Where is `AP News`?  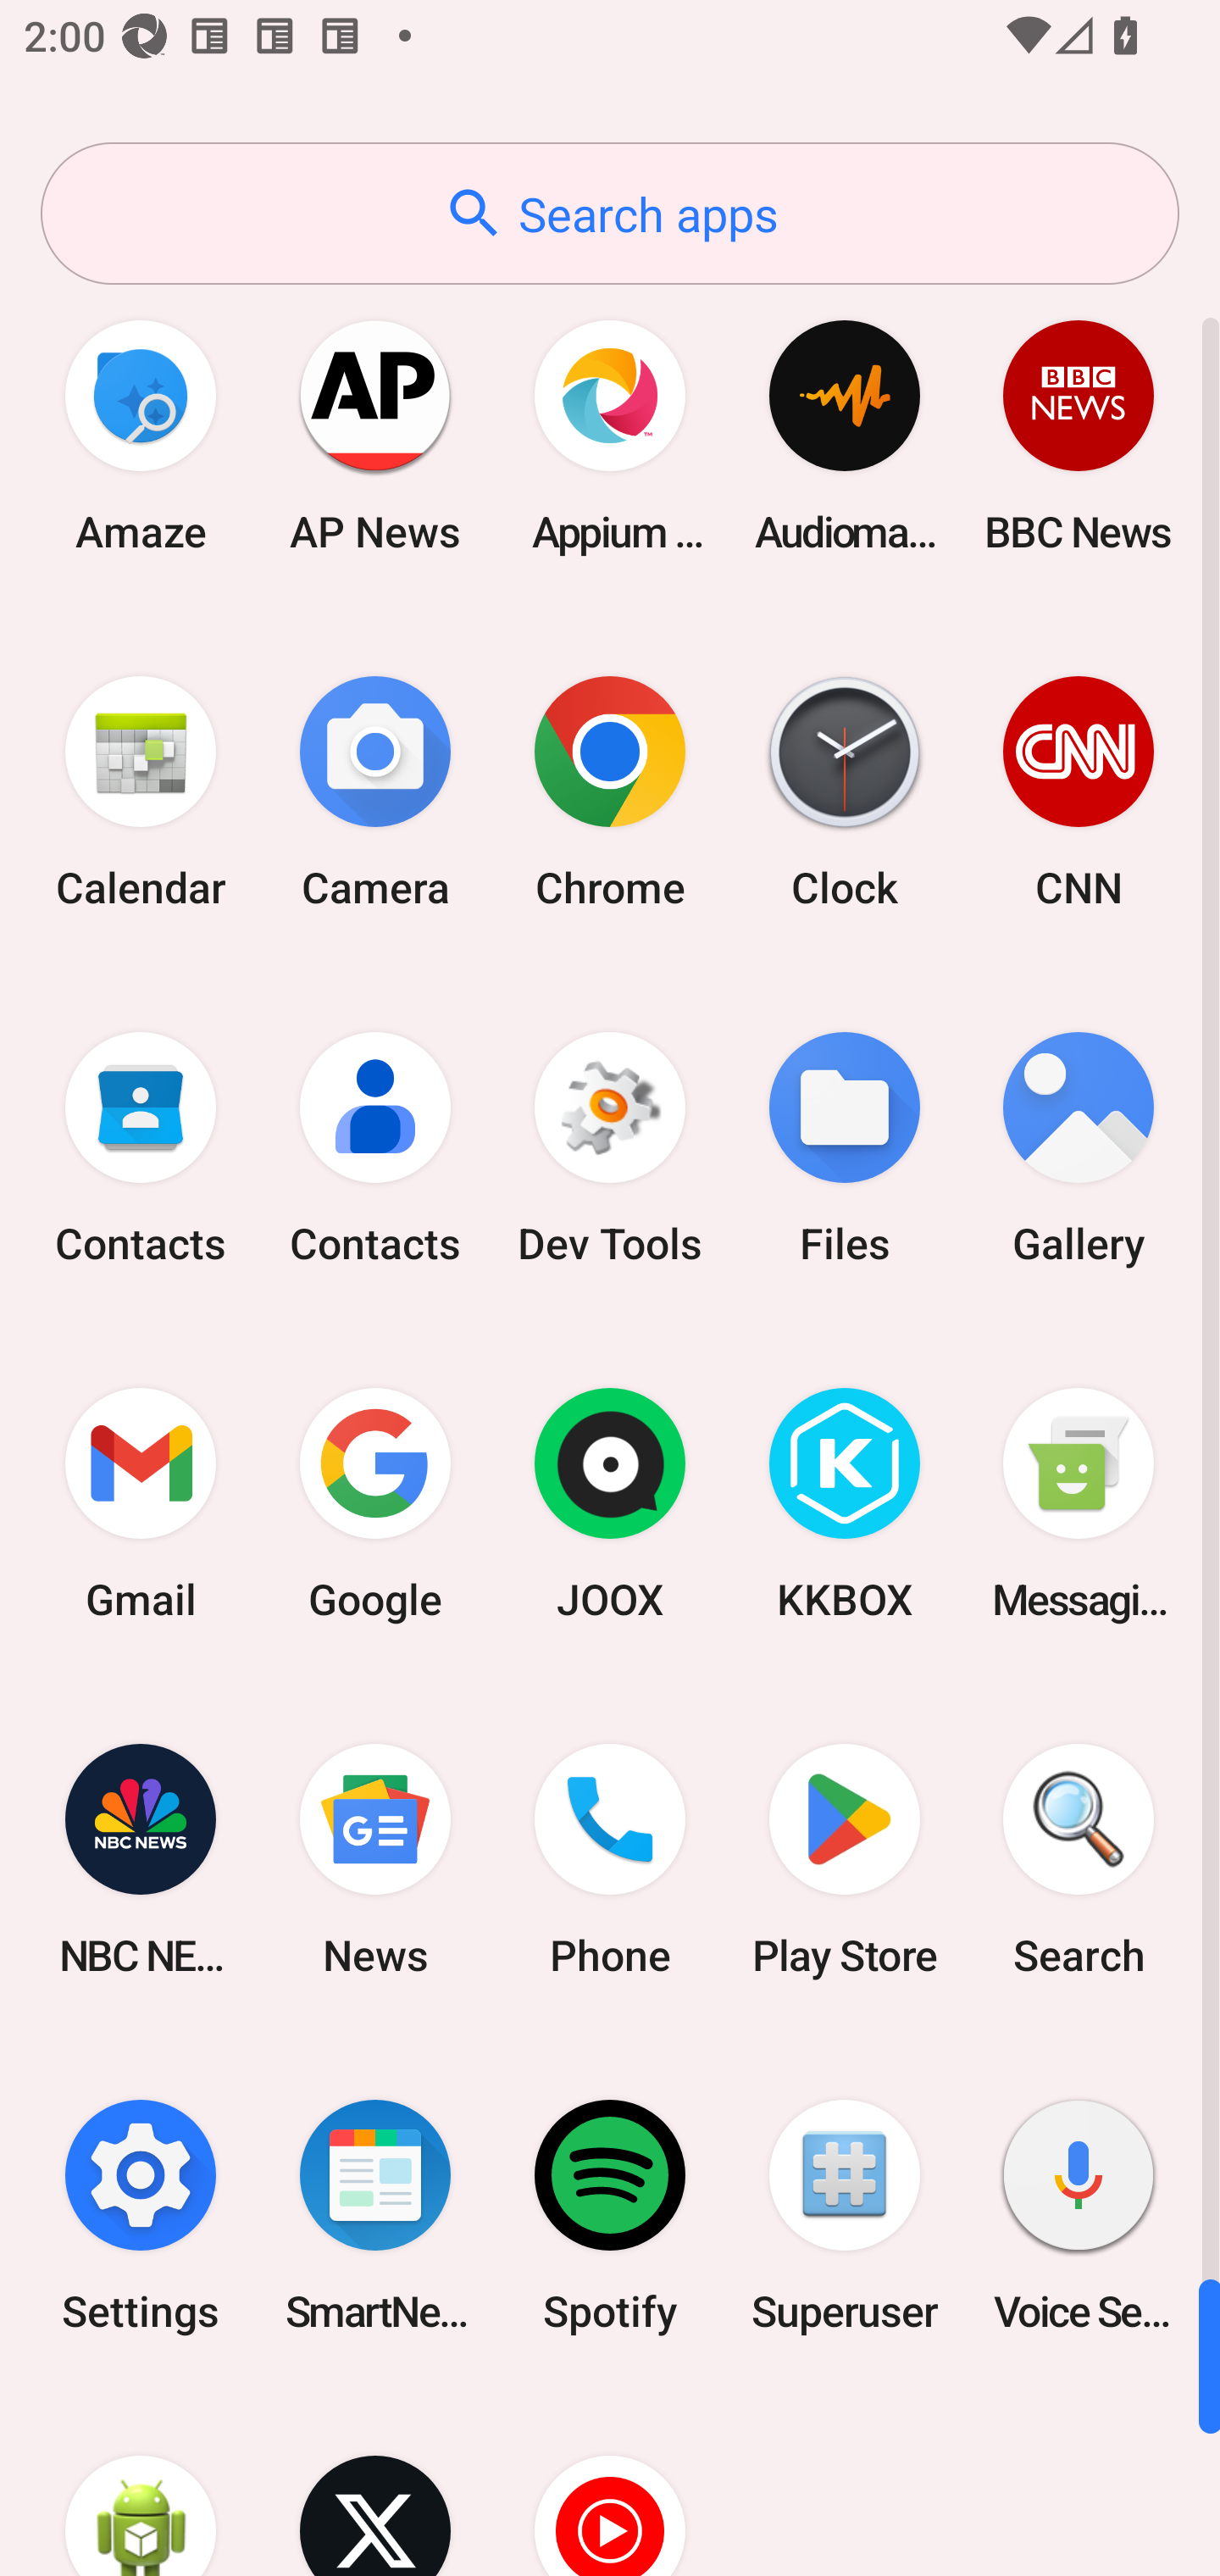
AP News is located at coordinates (375, 436).